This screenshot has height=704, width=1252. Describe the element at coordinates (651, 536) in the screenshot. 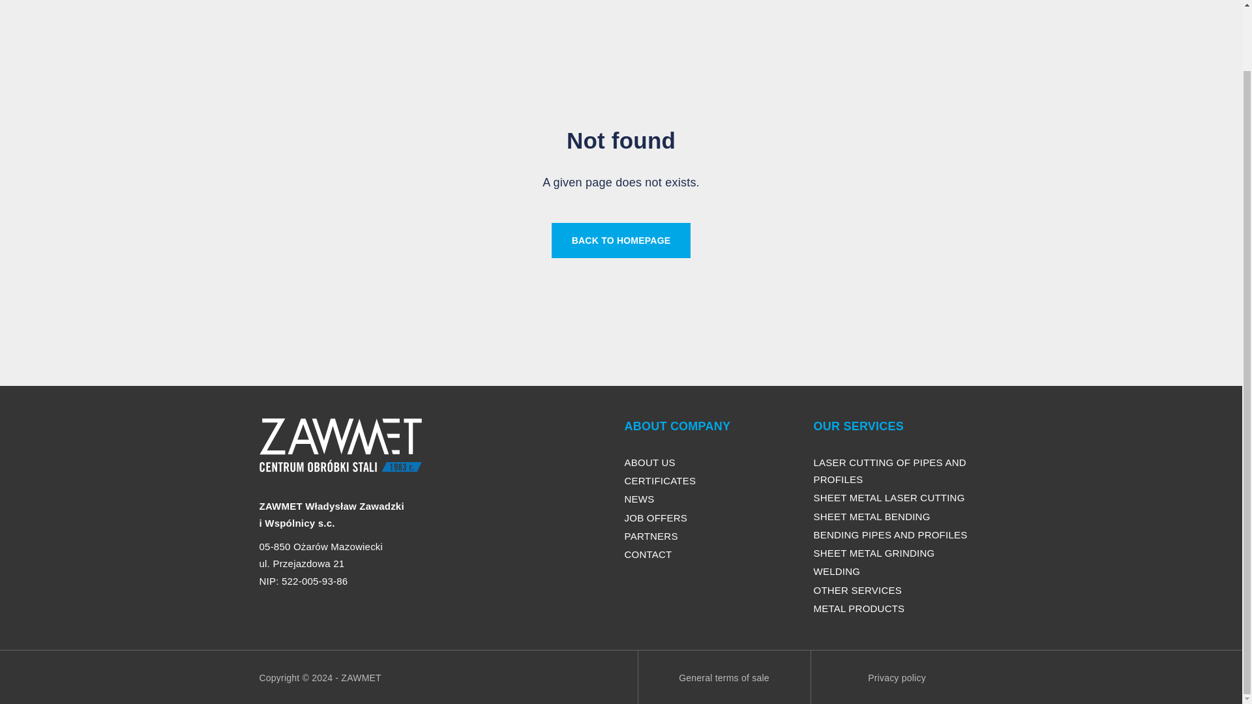

I see `PARTNERS` at that location.